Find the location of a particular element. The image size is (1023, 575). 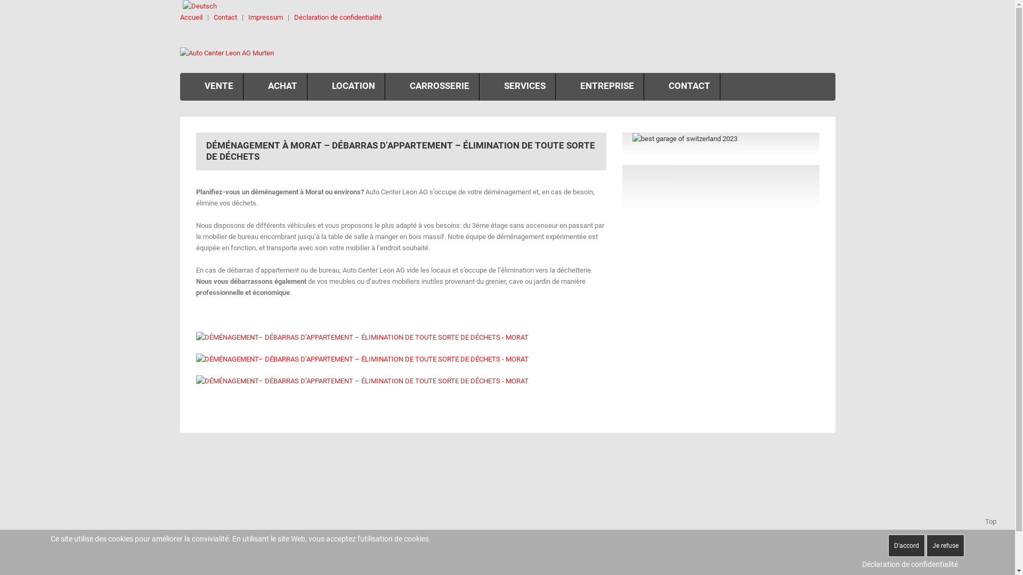

026 672 21 25 is located at coordinates (618, 548).